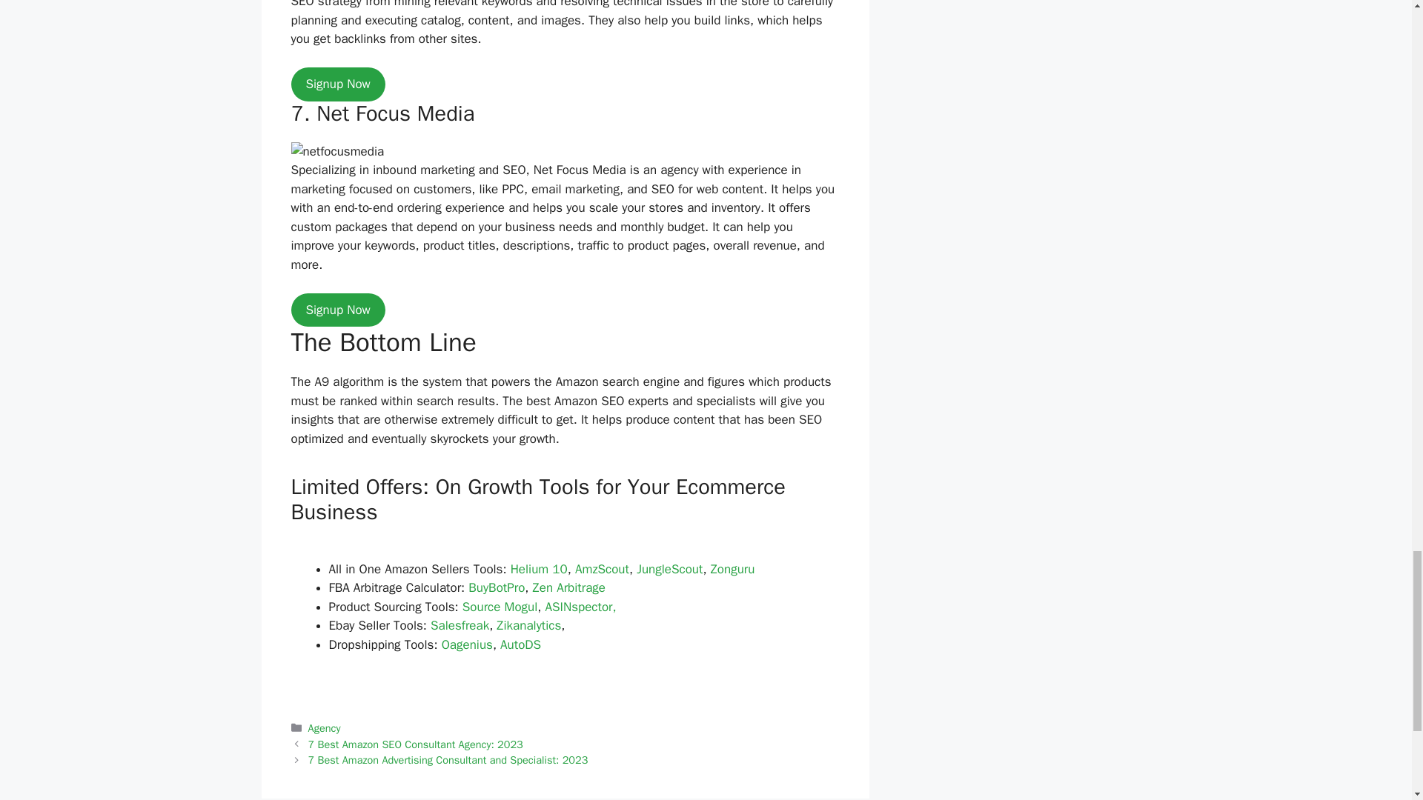 The image size is (1423, 800). Describe the element at coordinates (569, 587) in the screenshot. I see `Zen Arbitrage` at that location.